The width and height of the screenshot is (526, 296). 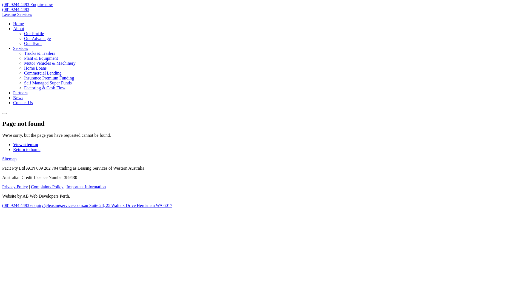 What do you see at coordinates (48, 83) in the screenshot?
I see `Self Managed Super Funds` at bounding box center [48, 83].